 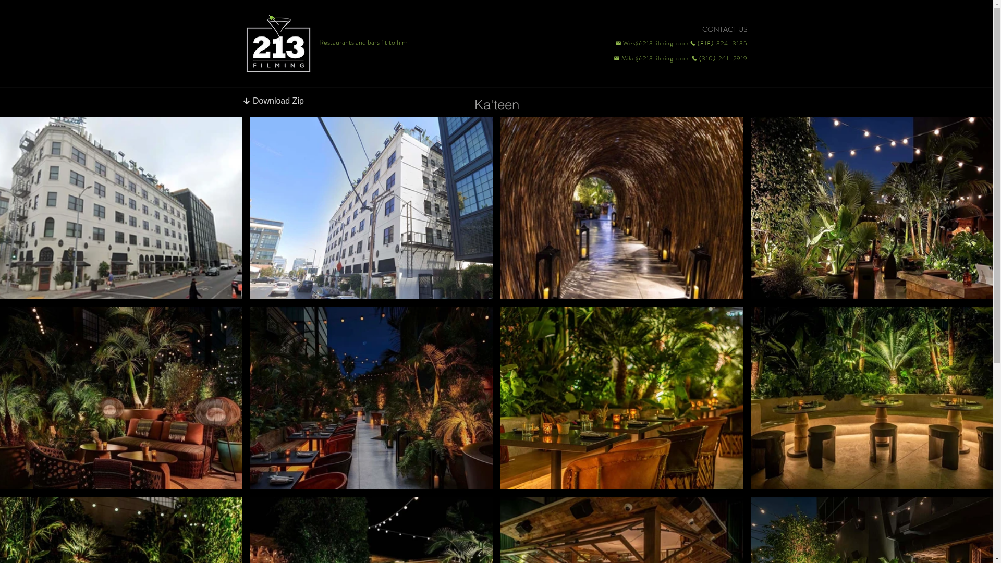 What do you see at coordinates (652, 43) in the screenshot?
I see `Wes@213filming.com` at bounding box center [652, 43].